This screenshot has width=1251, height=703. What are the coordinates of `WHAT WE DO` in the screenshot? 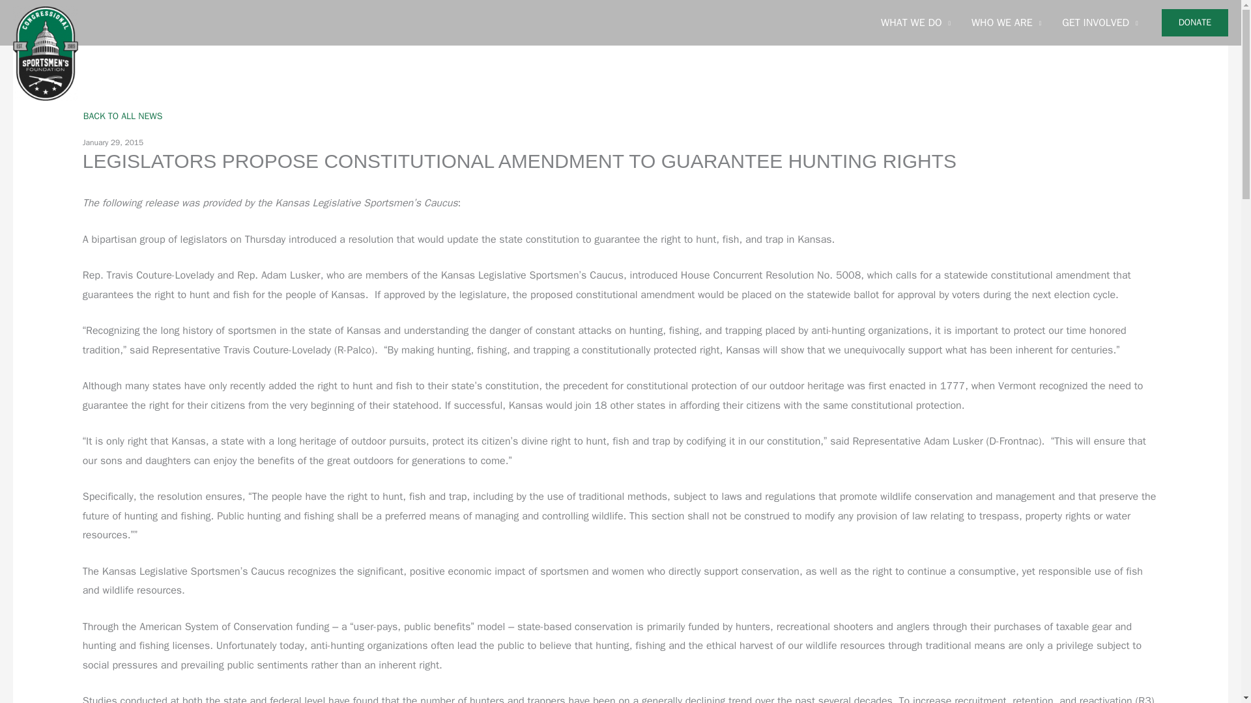 It's located at (915, 23).